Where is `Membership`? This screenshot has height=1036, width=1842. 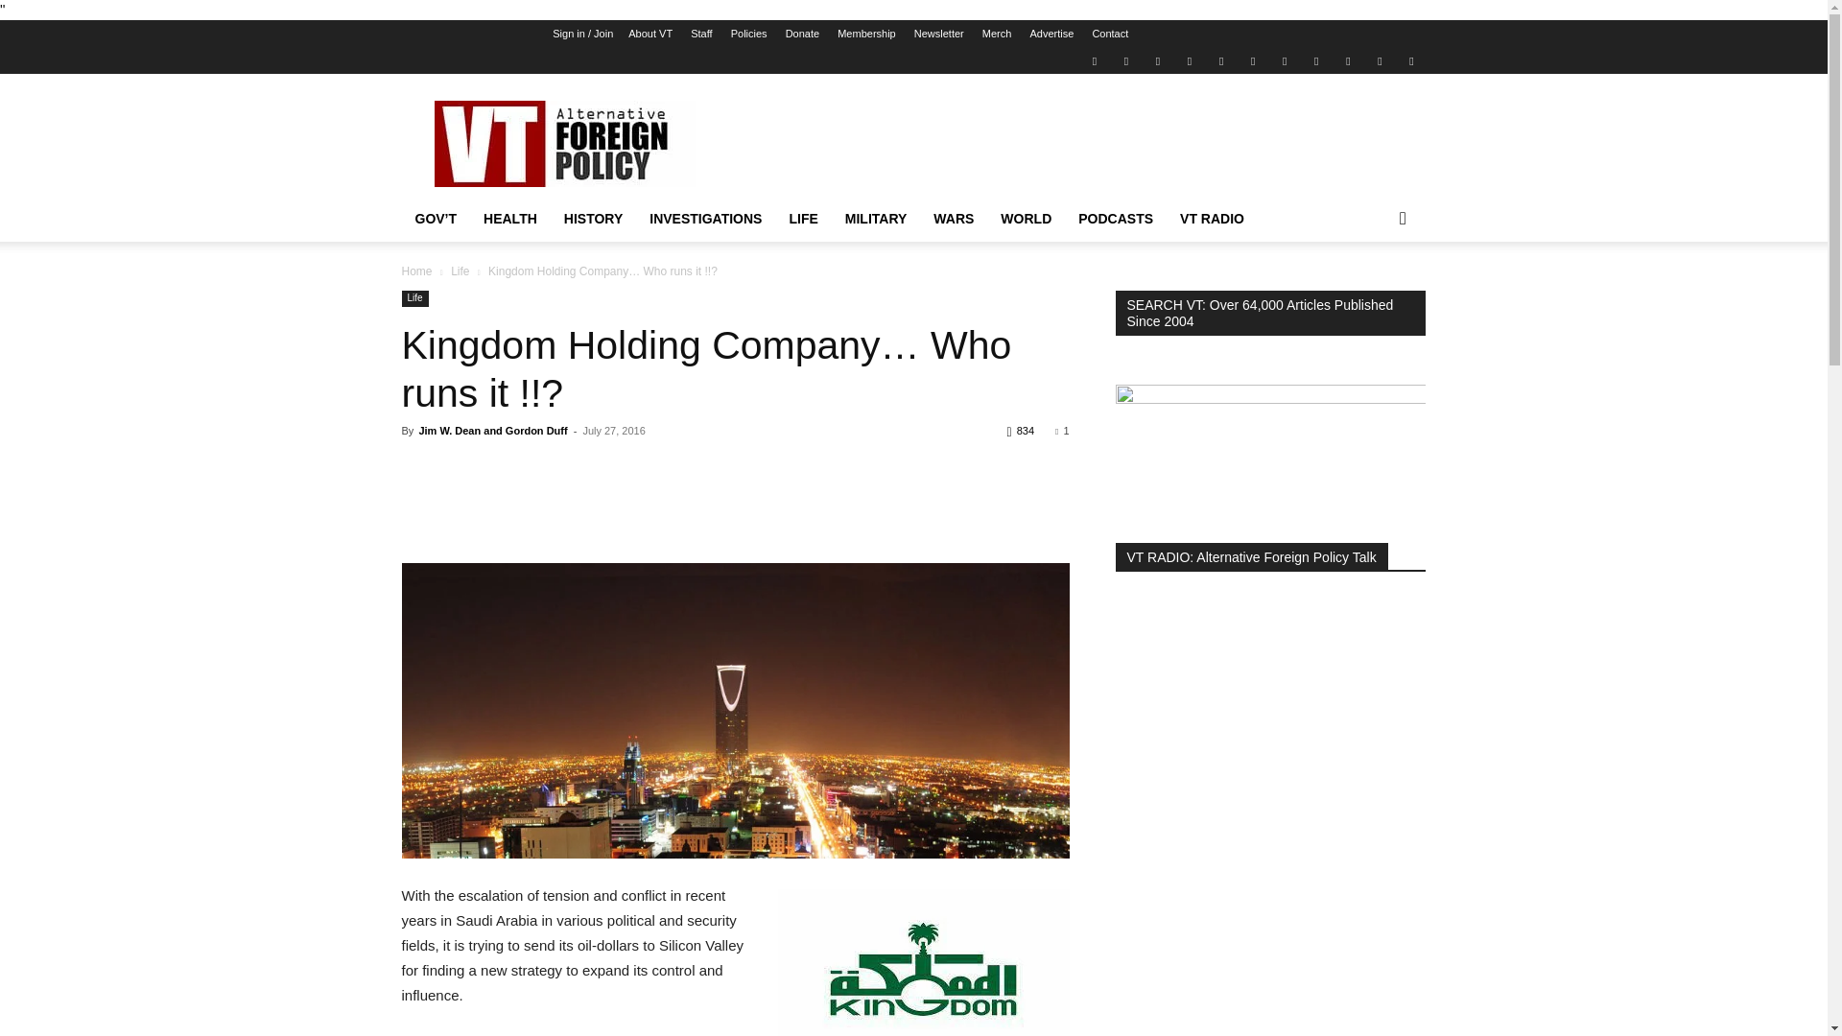
Membership is located at coordinates (866, 34).